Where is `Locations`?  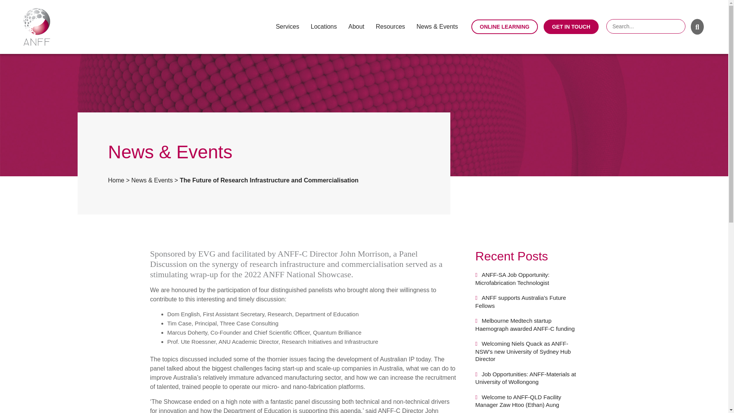 Locations is located at coordinates (323, 26).